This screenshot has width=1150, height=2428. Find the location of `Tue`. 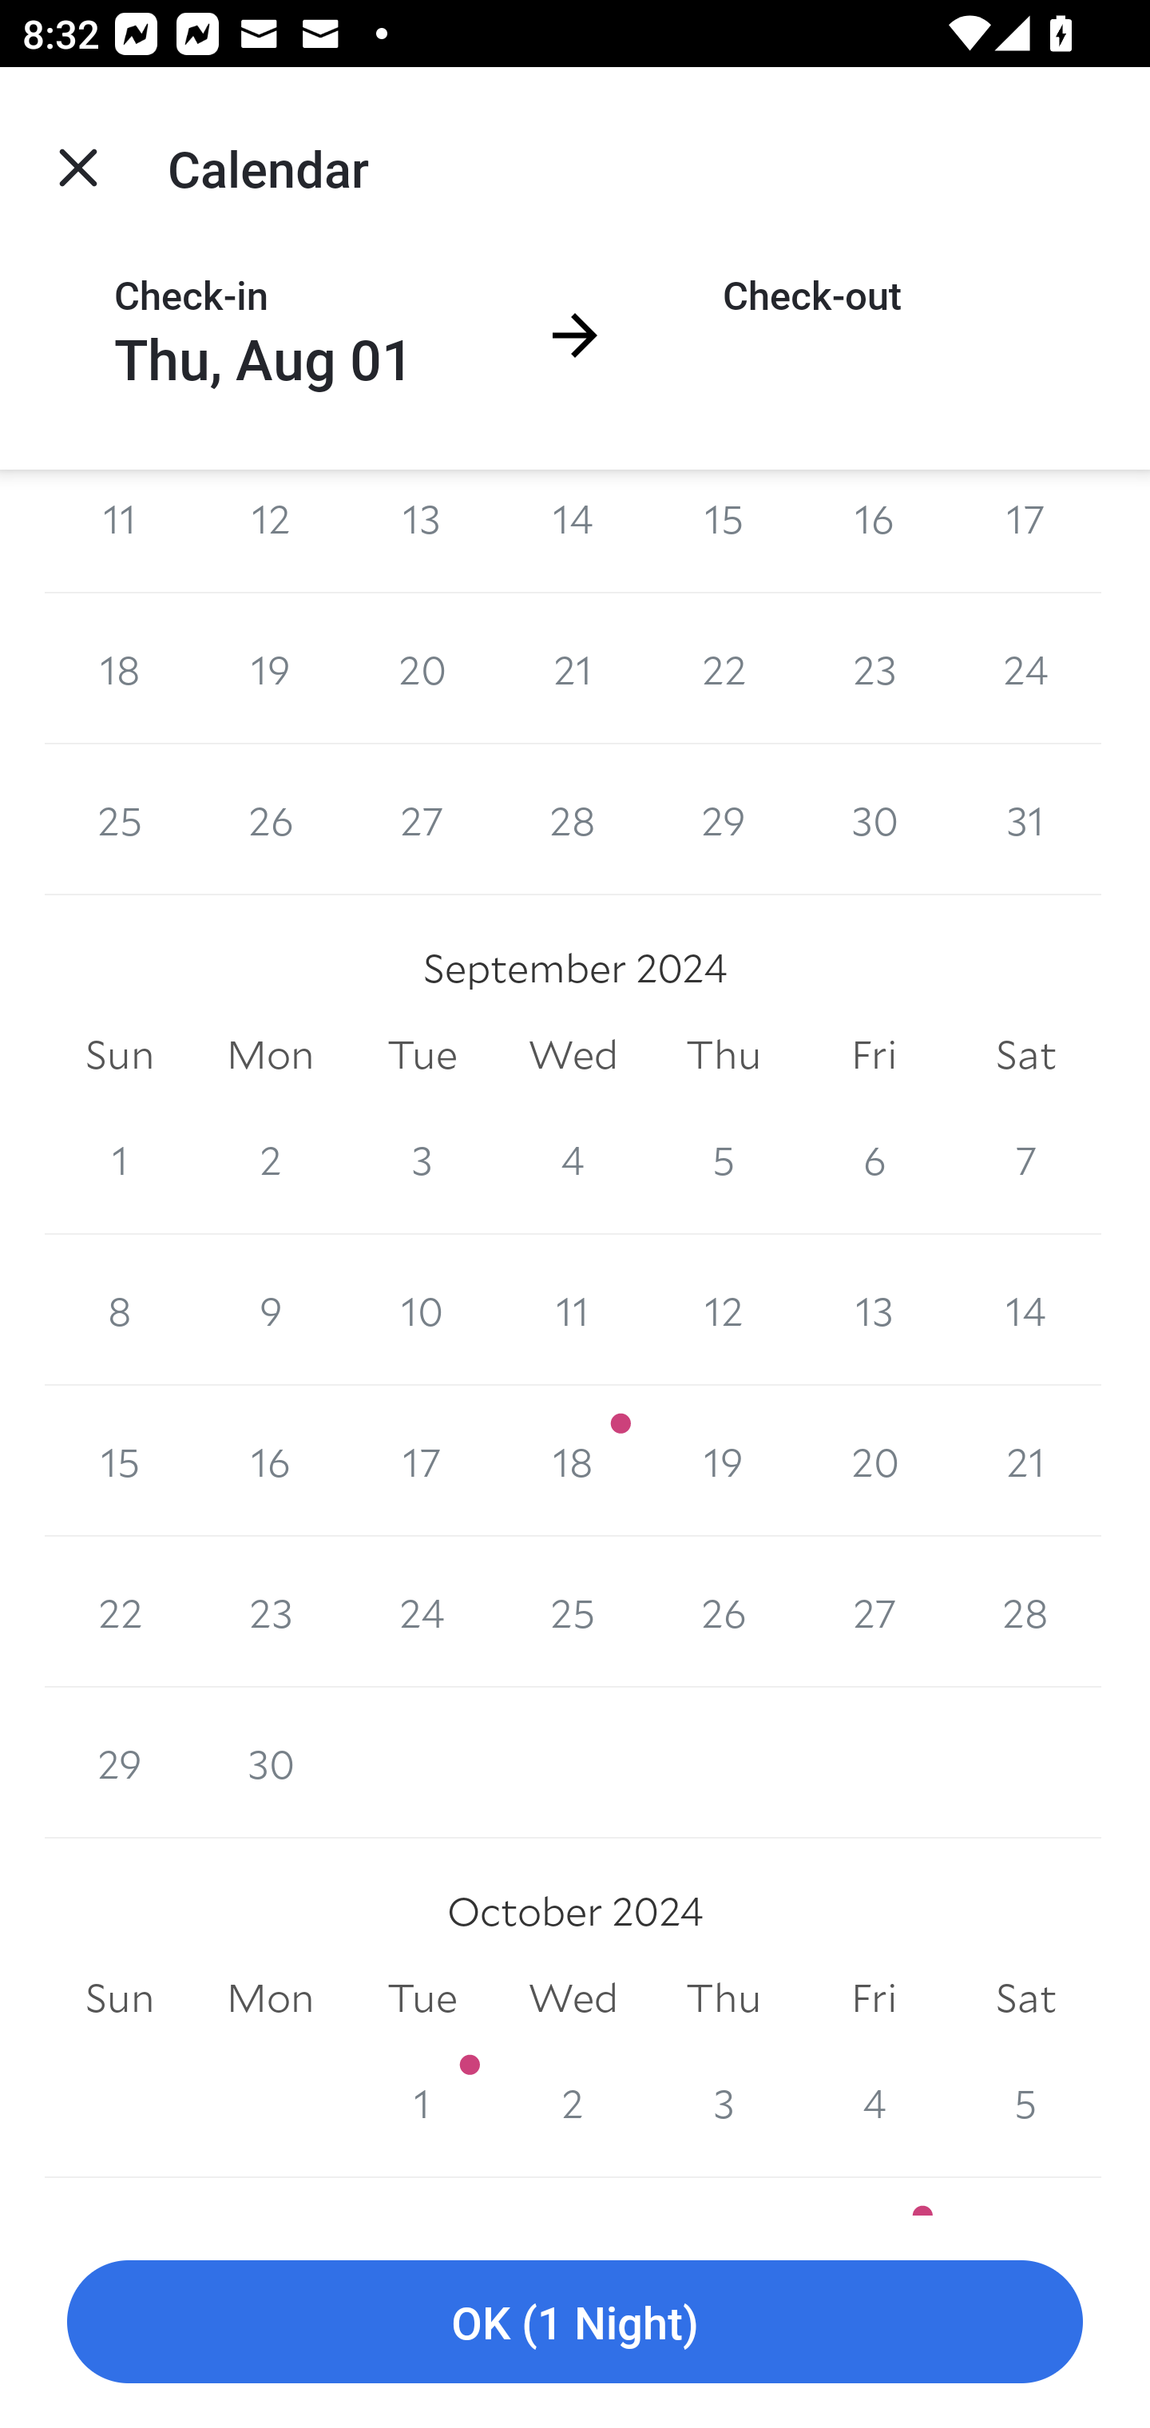

Tue is located at coordinates (422, 1054).